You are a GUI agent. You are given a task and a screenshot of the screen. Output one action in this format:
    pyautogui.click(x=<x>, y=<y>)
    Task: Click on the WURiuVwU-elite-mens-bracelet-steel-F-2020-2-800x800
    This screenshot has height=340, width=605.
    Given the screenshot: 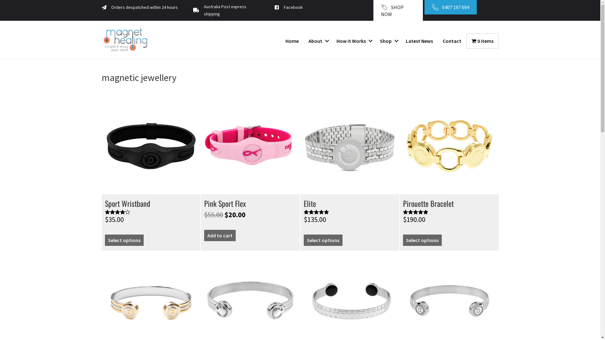 What is the action you would take?
    pyautogui.click(x=350, y=145)
    